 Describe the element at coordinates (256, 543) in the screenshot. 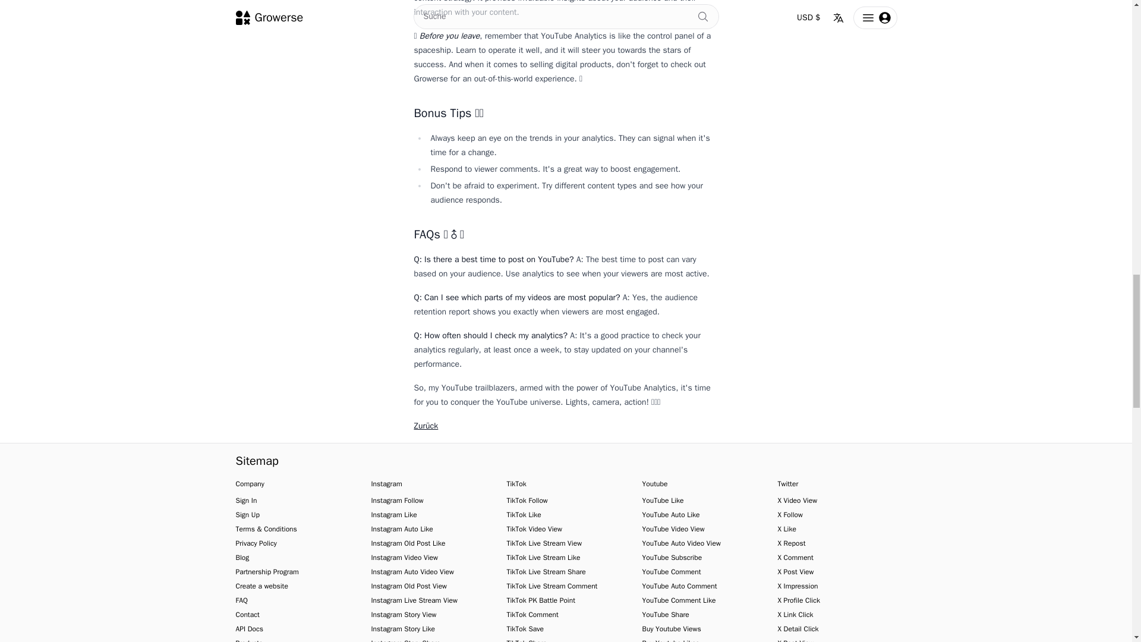

I see `Privacy Policy` at that location.